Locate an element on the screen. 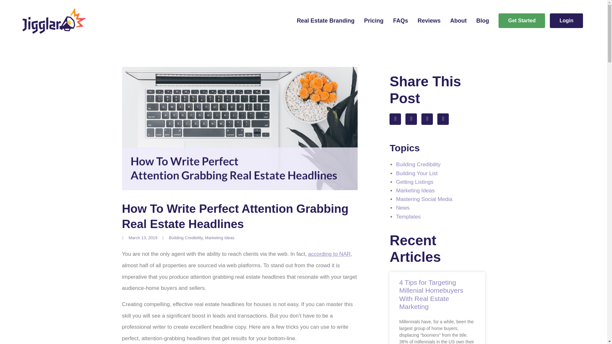 The height and width of the screenshot is (344, 612). Building Your List is located at coordinates (417, 173).